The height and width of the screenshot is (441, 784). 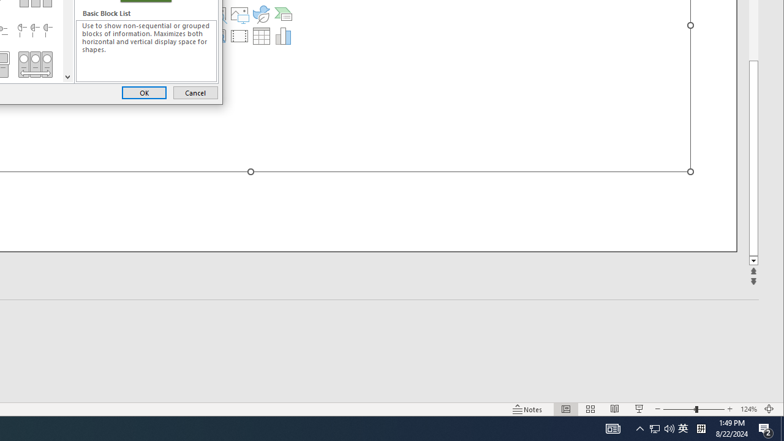 I want to click on Insert an Icon, so click(x=35, y=64).